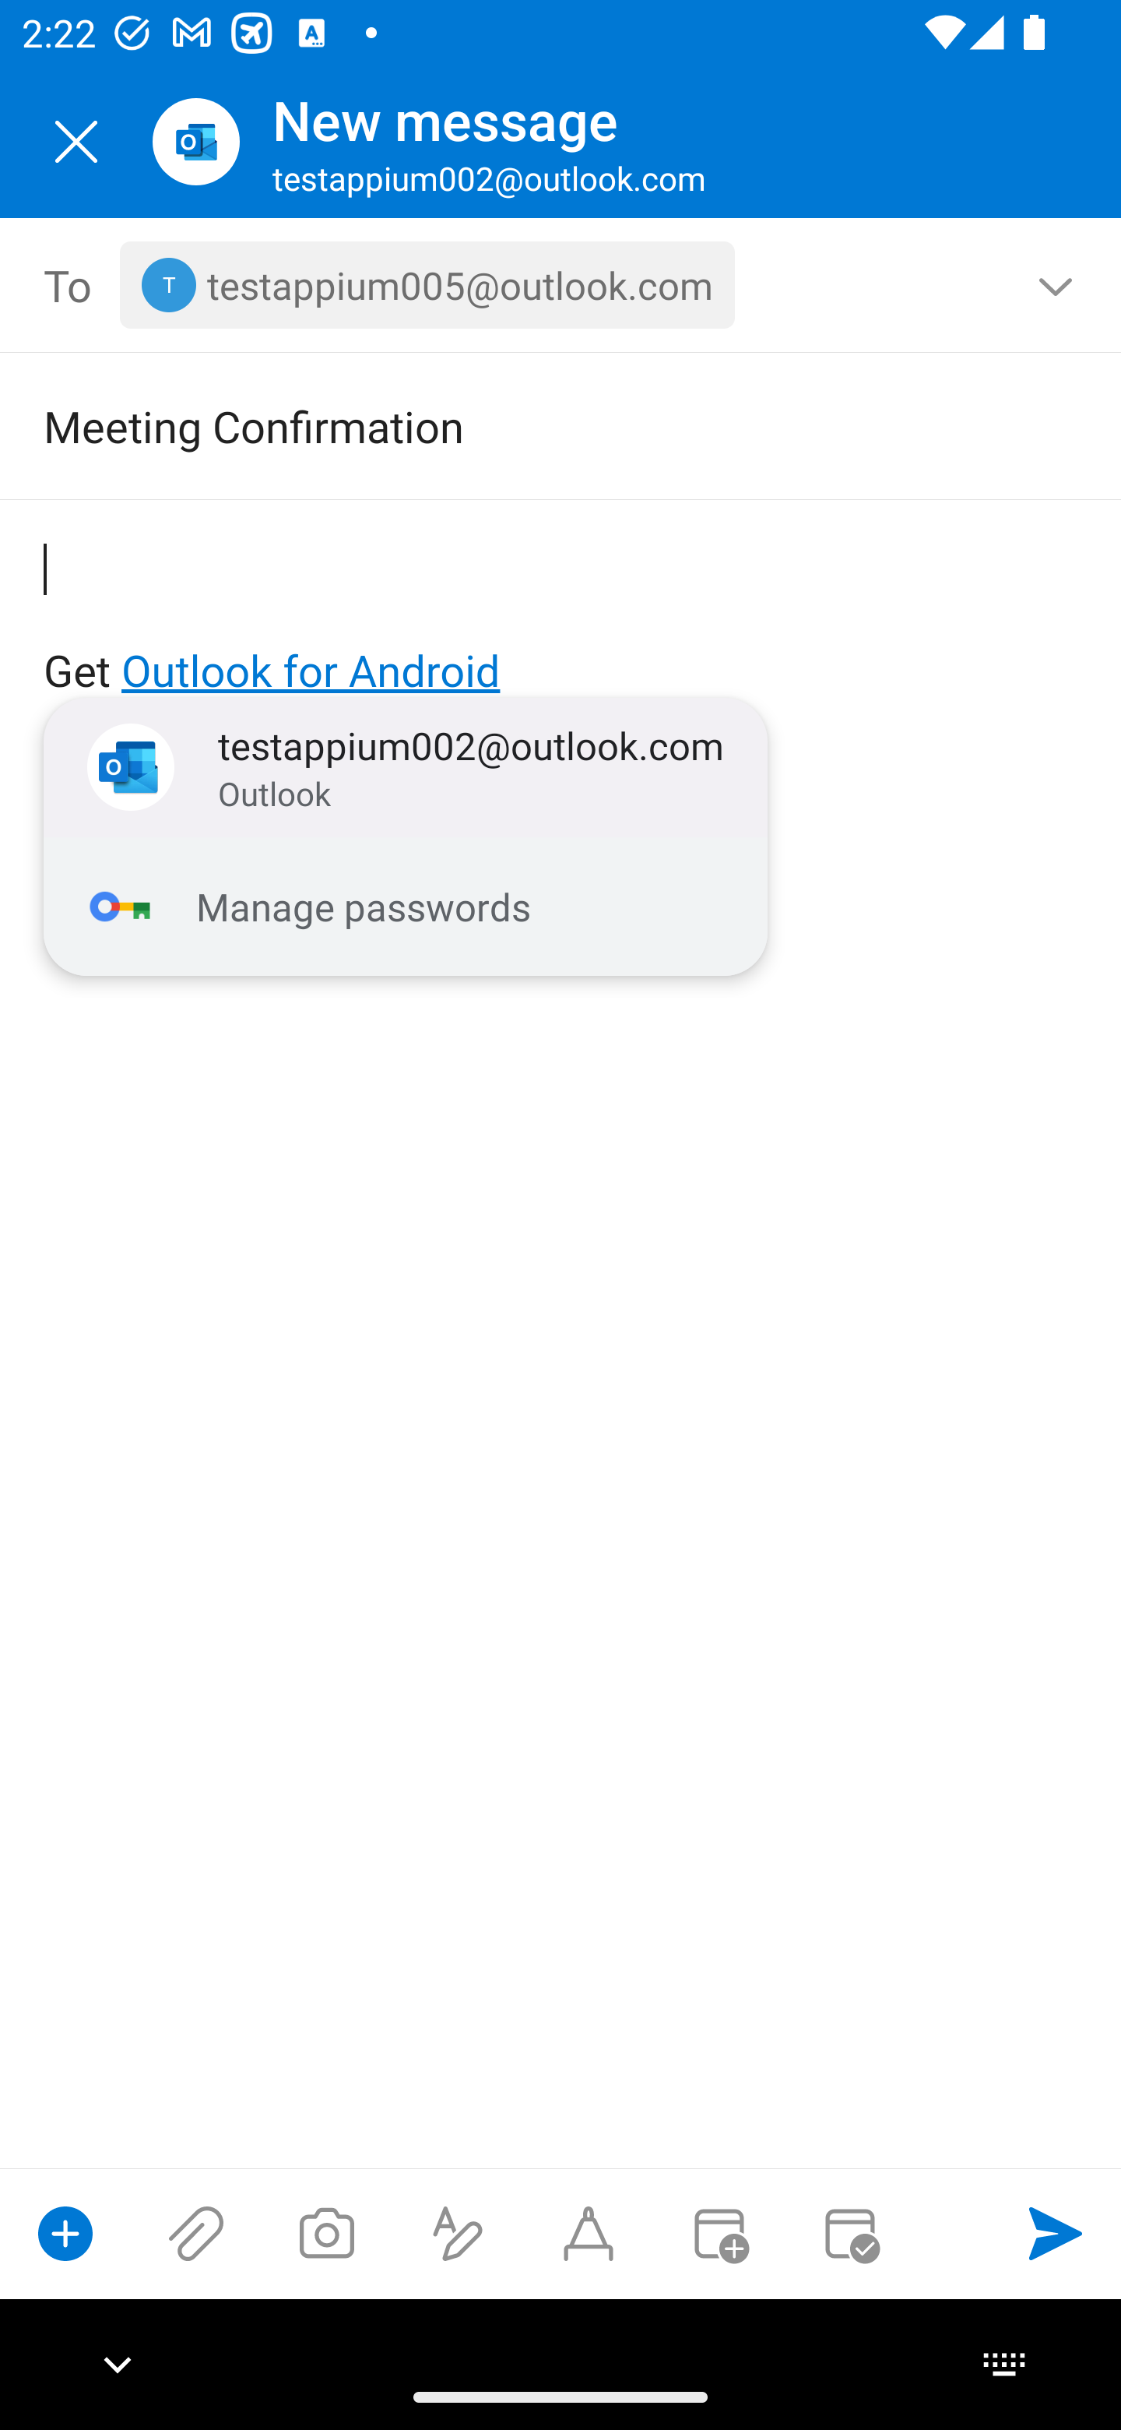 The width and height of the screenshot is (1121, 2430). Describe the element at coordinates (406, 768) in the screenshot. I see `Outlook testappium002@outlook.com Outlook` at that location.